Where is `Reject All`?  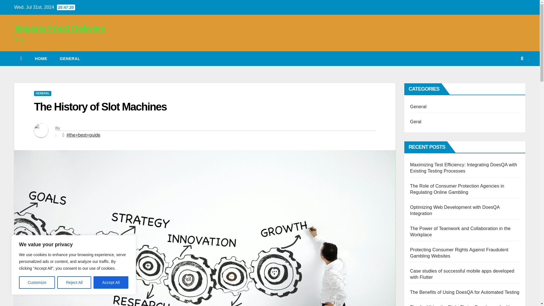
Reject All is located at coordinates (74, 282).